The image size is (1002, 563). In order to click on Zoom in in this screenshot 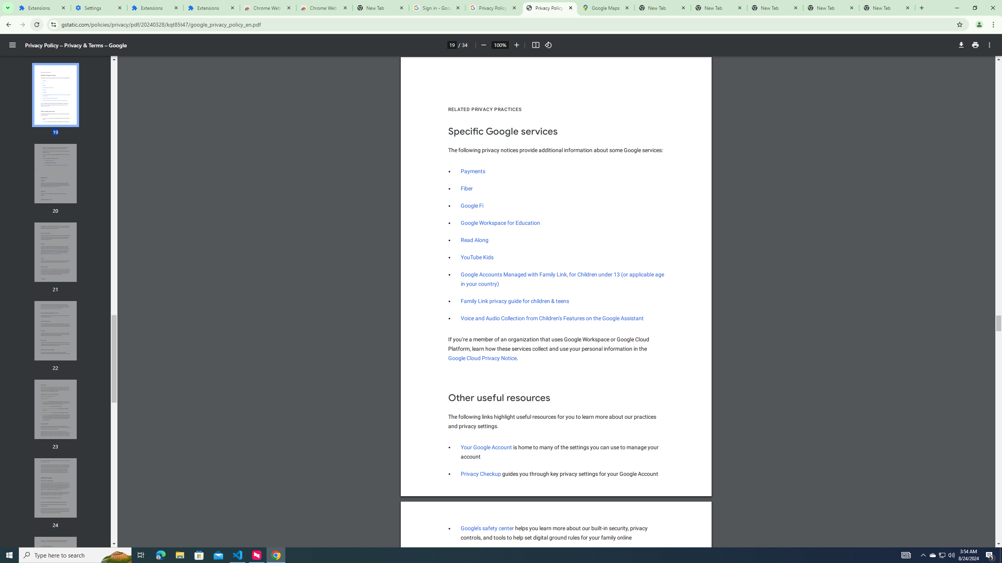, I will do `click(482, 358)`.